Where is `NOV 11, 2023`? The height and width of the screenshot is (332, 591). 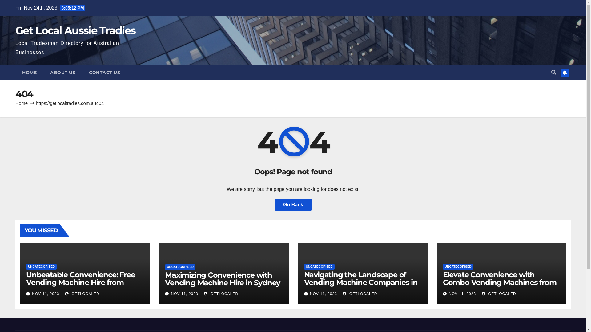
NOV 11, 2023 is located at coordinates (462, 294).